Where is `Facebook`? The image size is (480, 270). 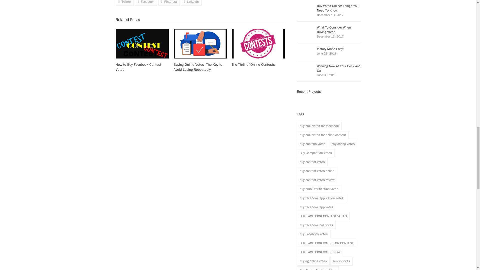
Facebook is located at coordinates (146, 3).